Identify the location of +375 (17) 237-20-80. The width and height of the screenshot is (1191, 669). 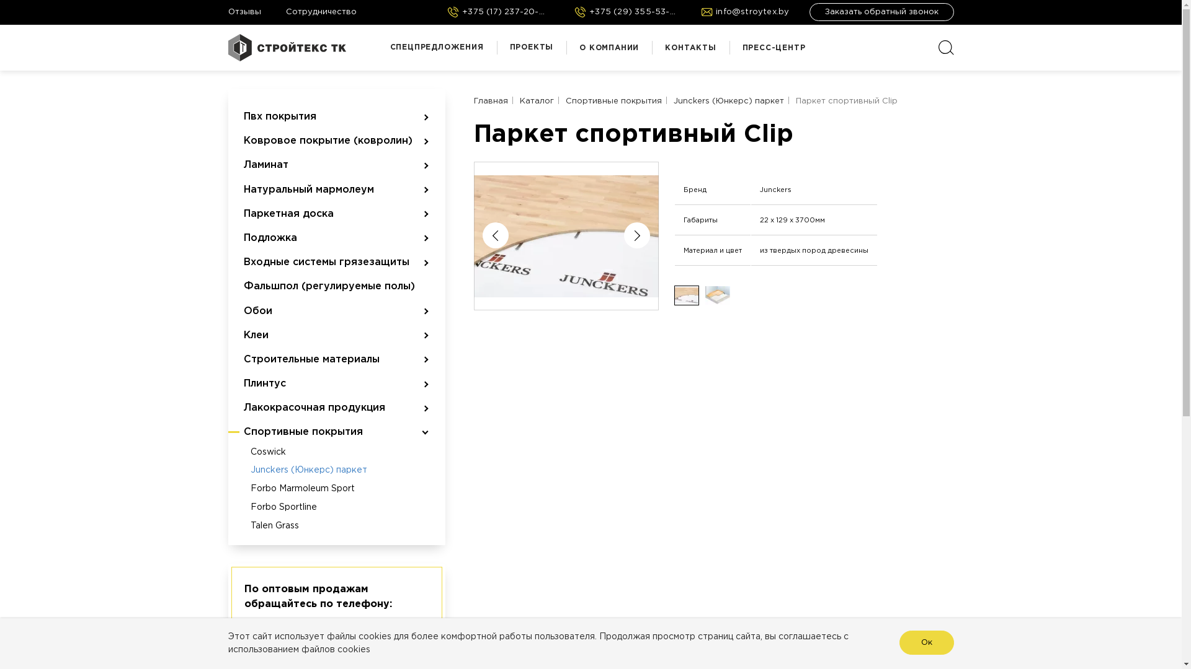
(498, 12).